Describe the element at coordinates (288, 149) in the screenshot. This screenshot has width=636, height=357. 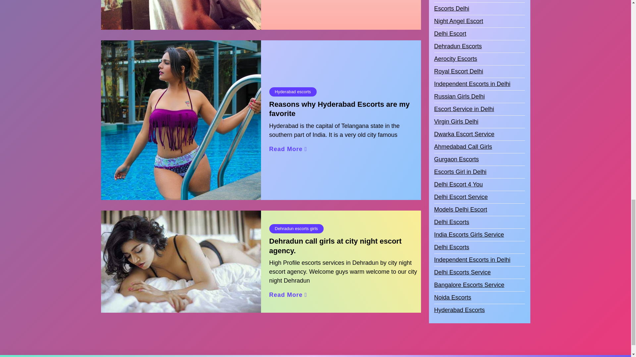
I see `Read More` at that location.